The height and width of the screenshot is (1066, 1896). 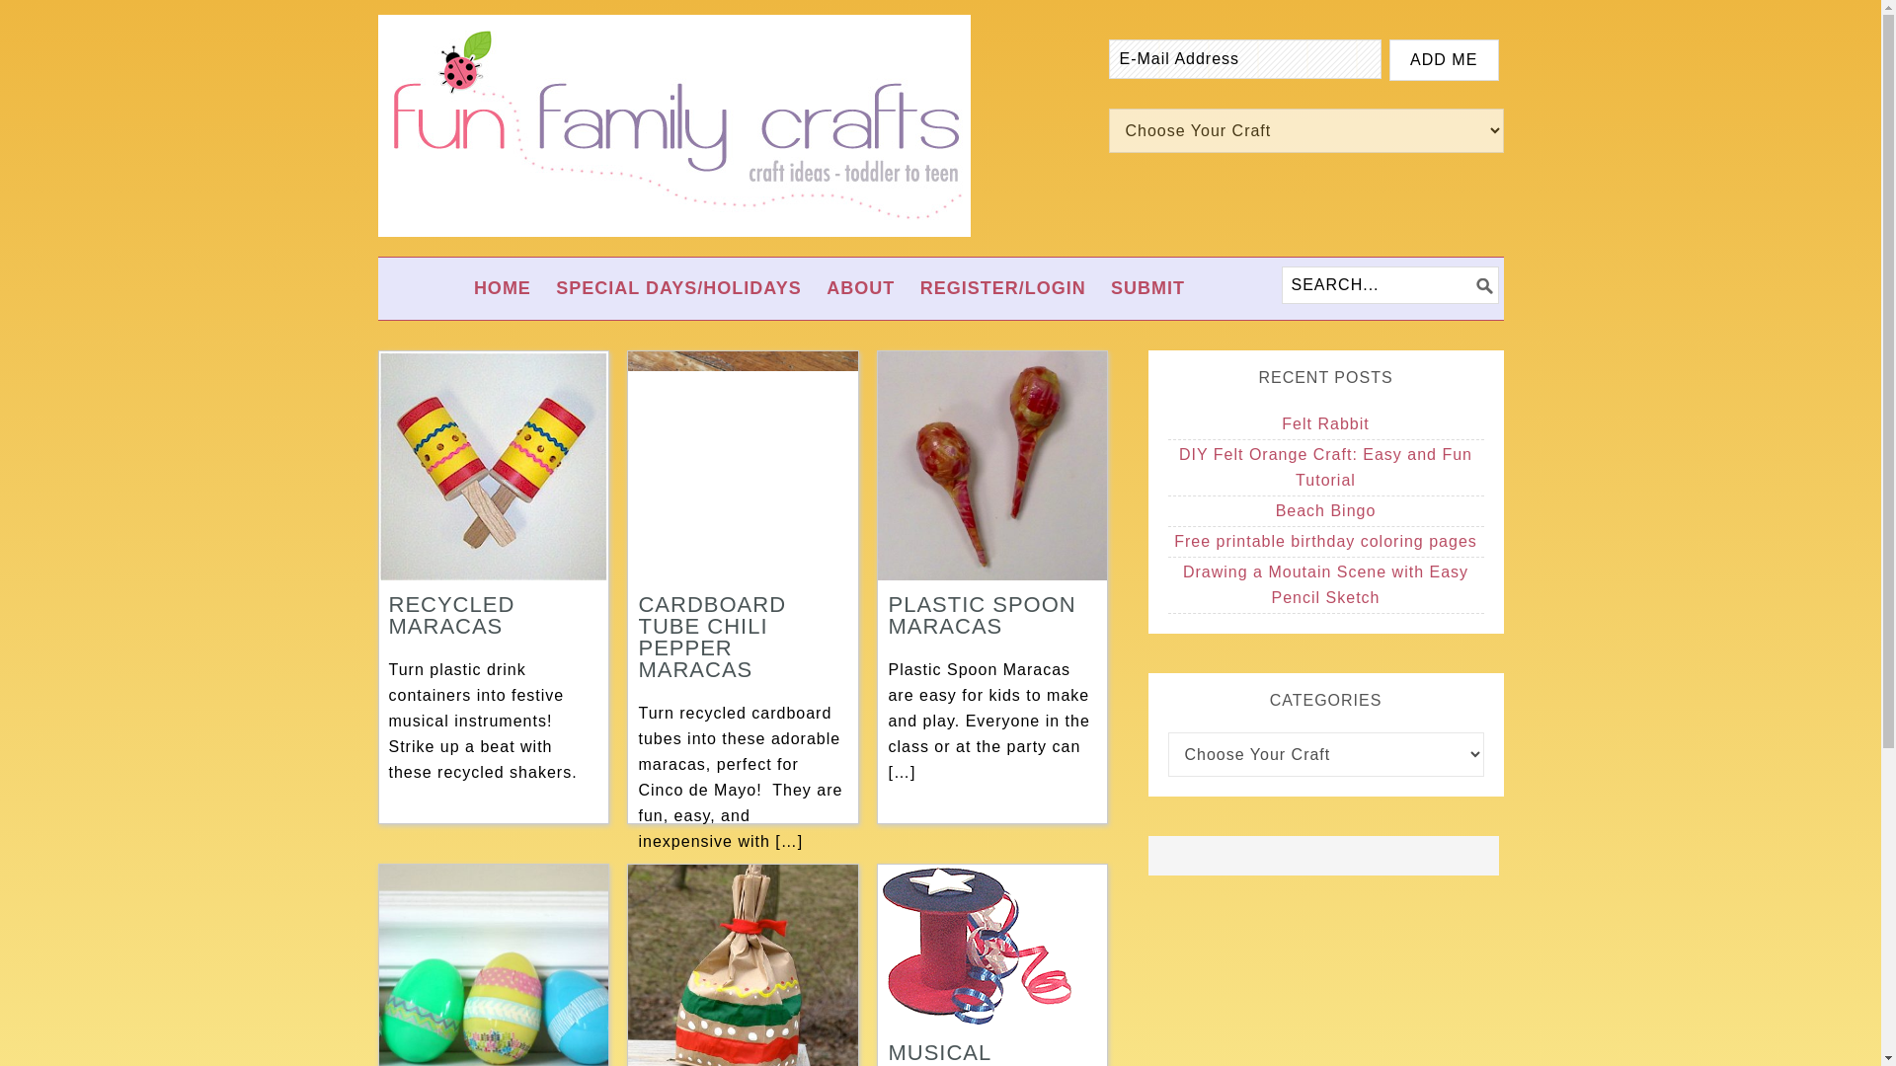 I want to click on Free printable birthday coloring pages, so click(x=1325, y=541).